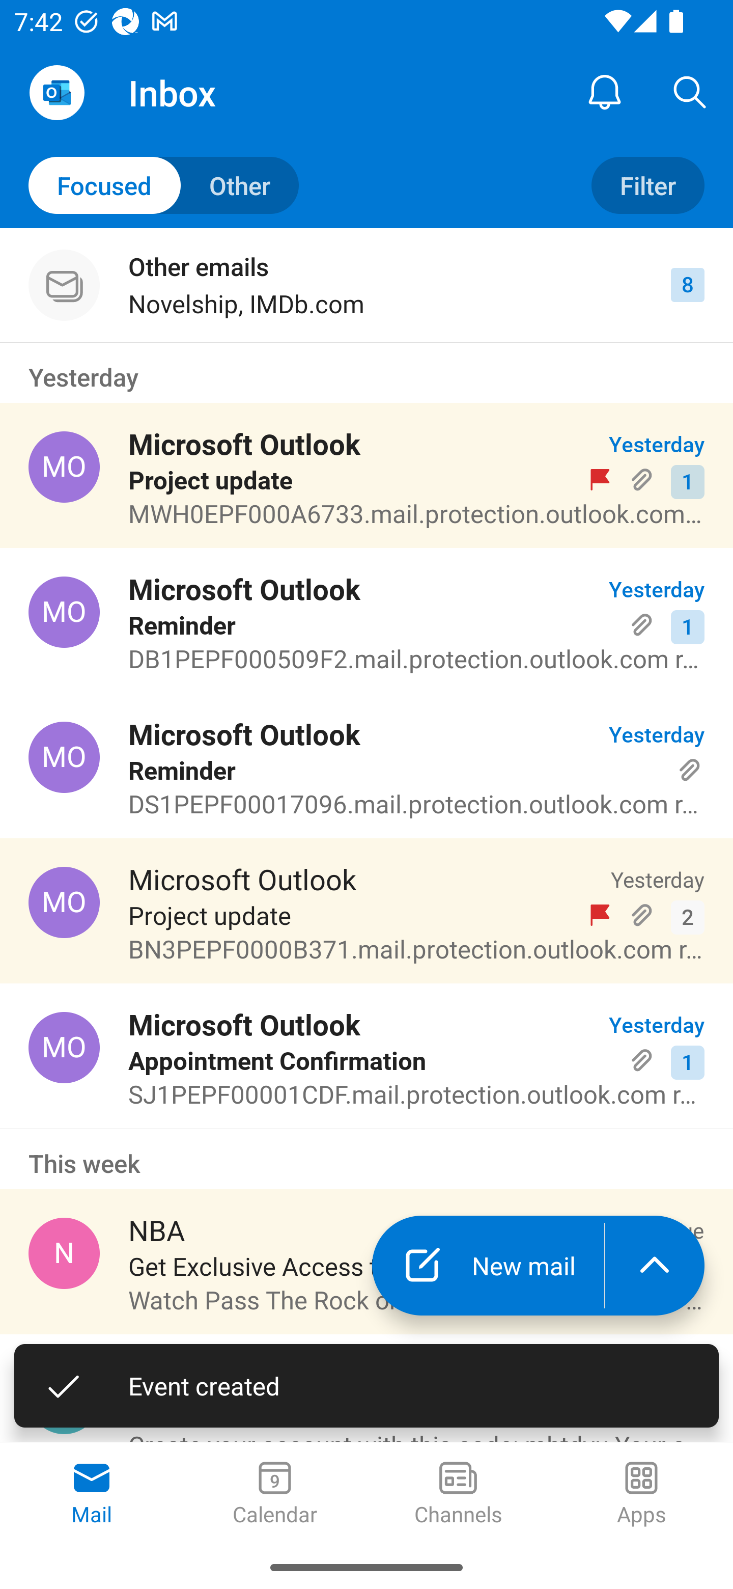 This screenshot has width=733, height=1589. Describe the element at coordinates (64, 1399) in the screenshot. I see `TicketSwap, info@ticketswap.com` at that location.